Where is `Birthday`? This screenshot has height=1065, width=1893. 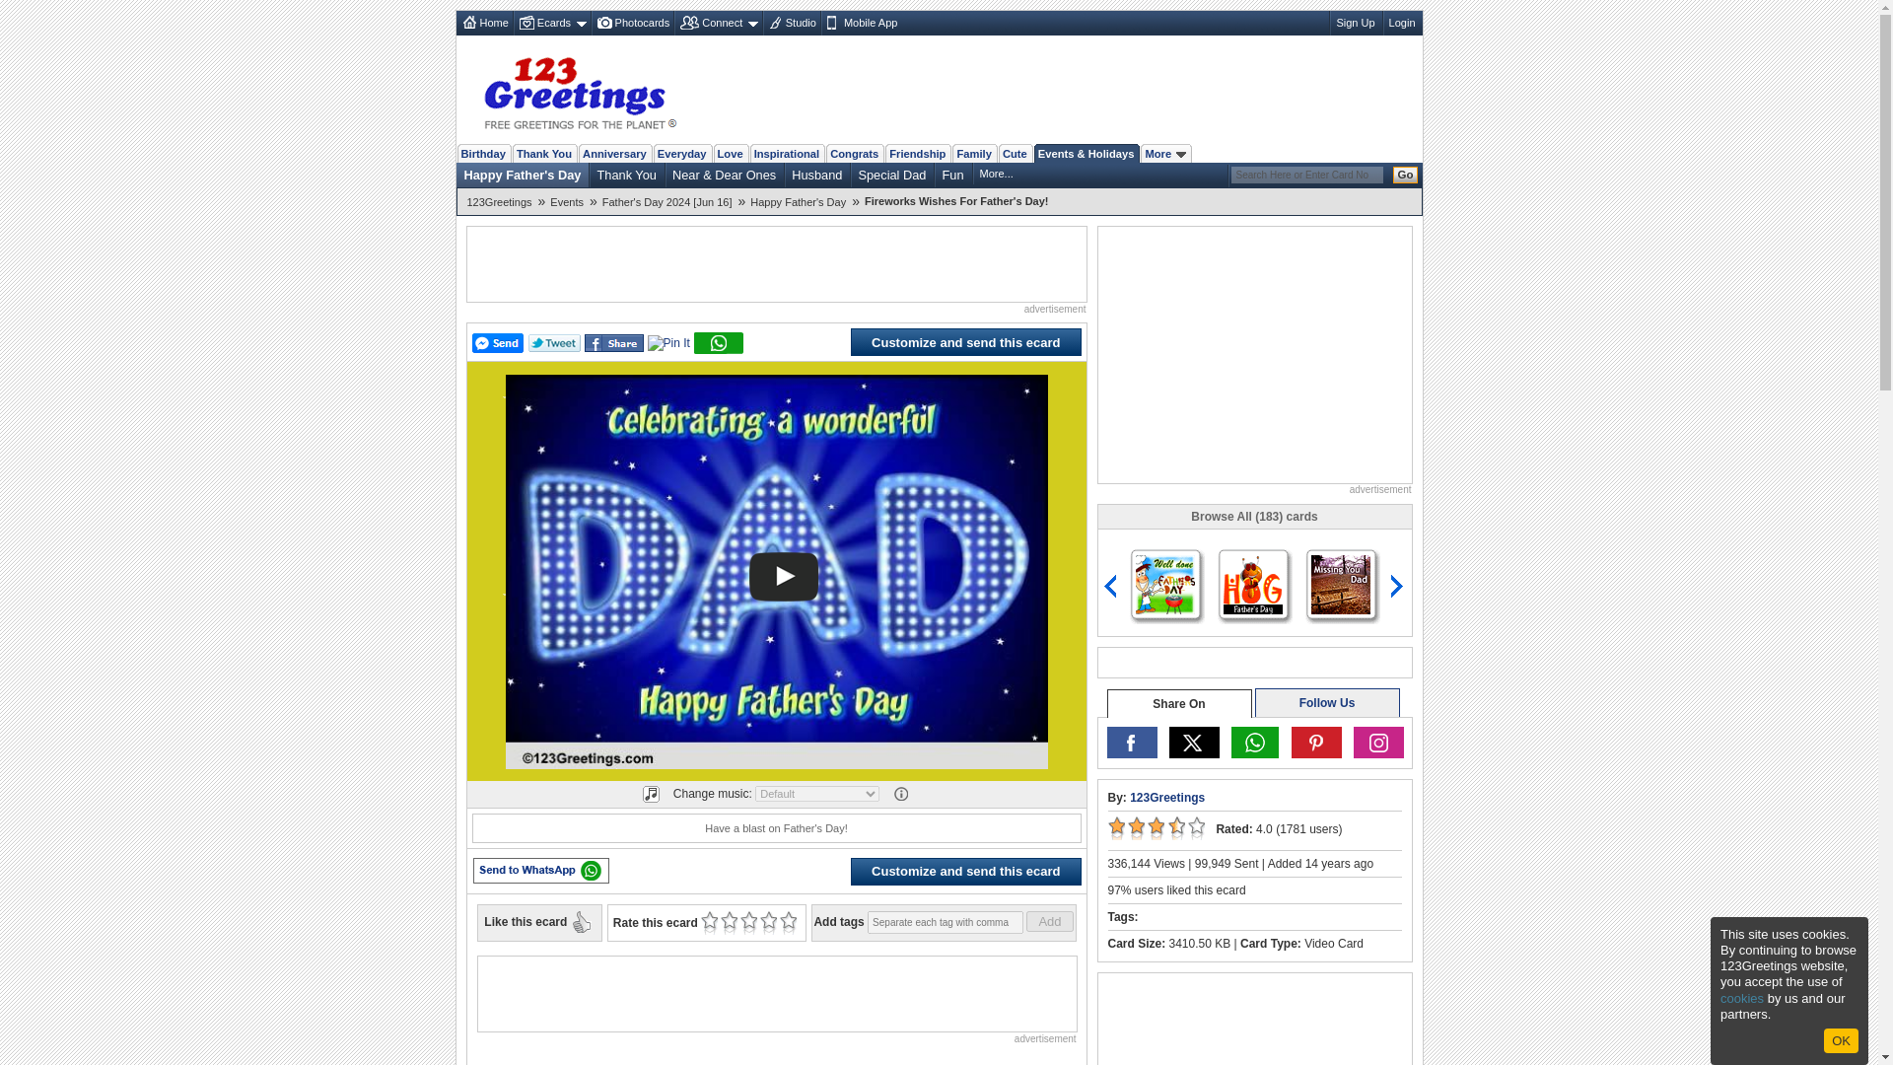 Birthday is located at coordinates (483, 153).